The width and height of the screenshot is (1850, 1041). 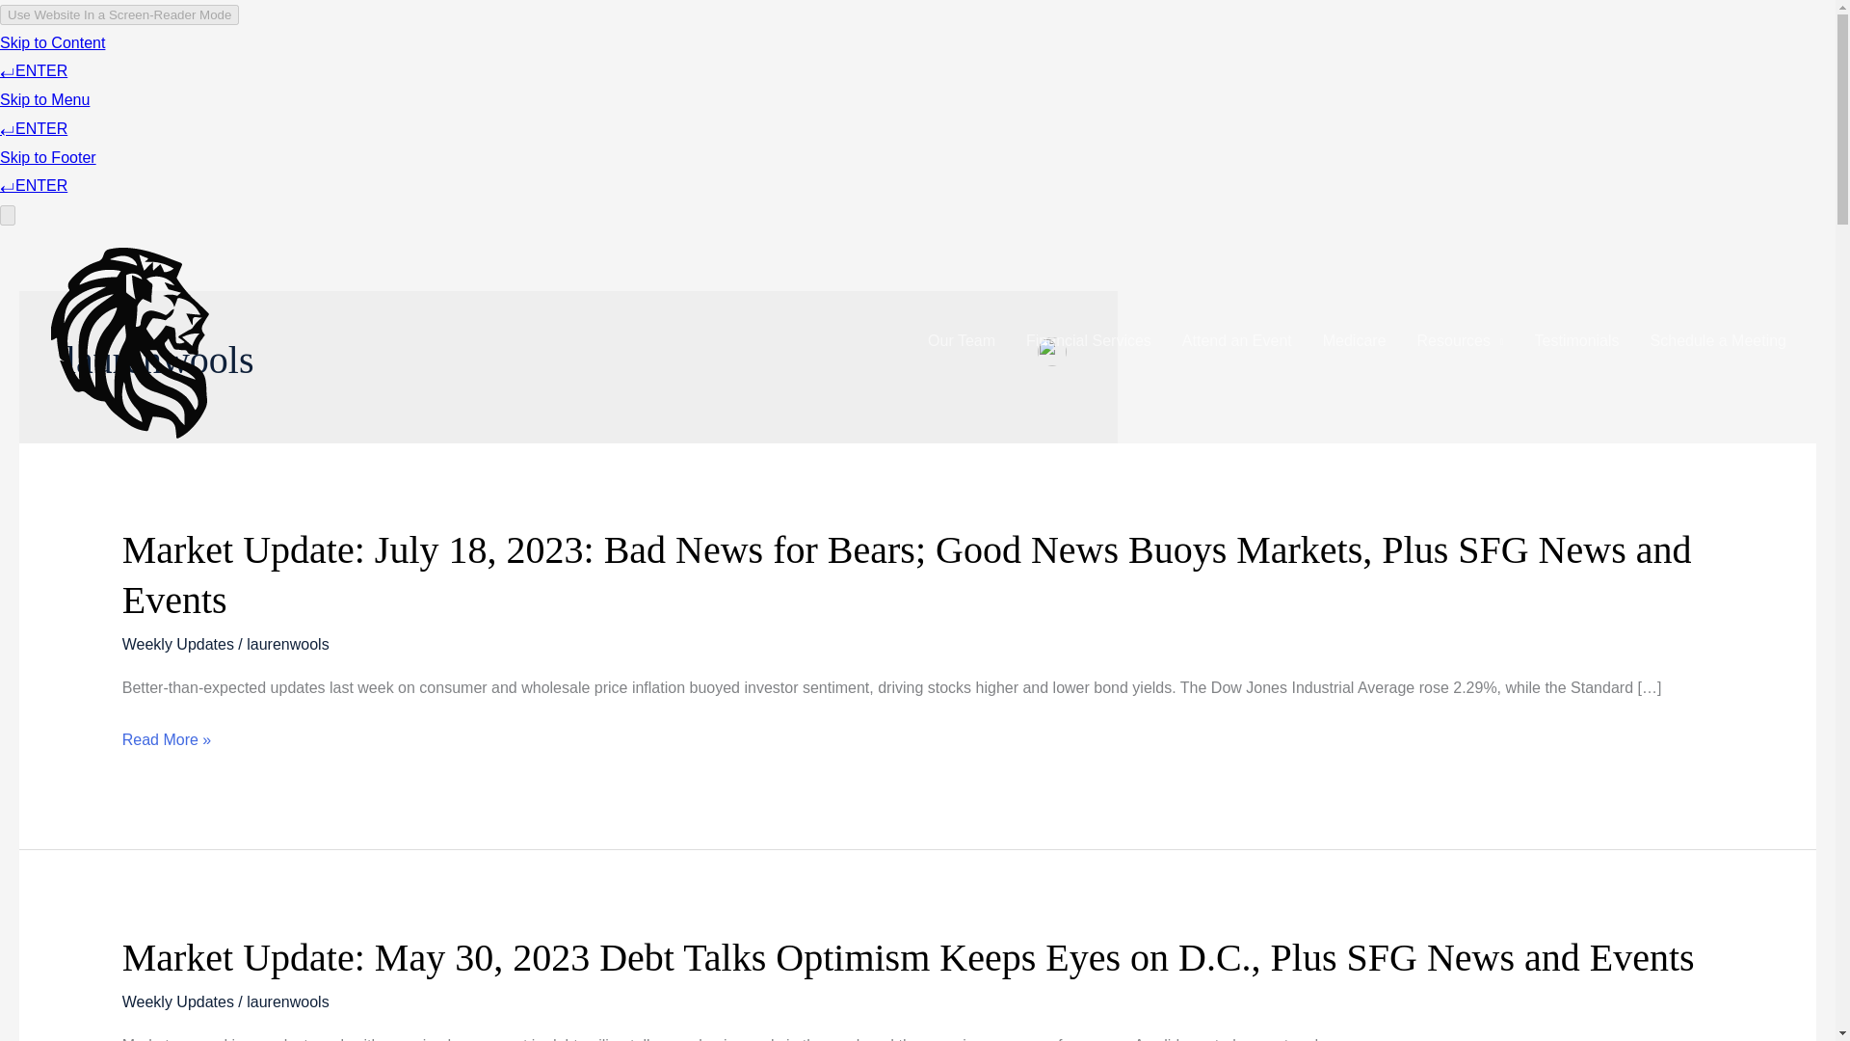 What do you see at coordinates (287, 644) in the screenshot?
I see `laurenwools` at bounding box center [287, 644].